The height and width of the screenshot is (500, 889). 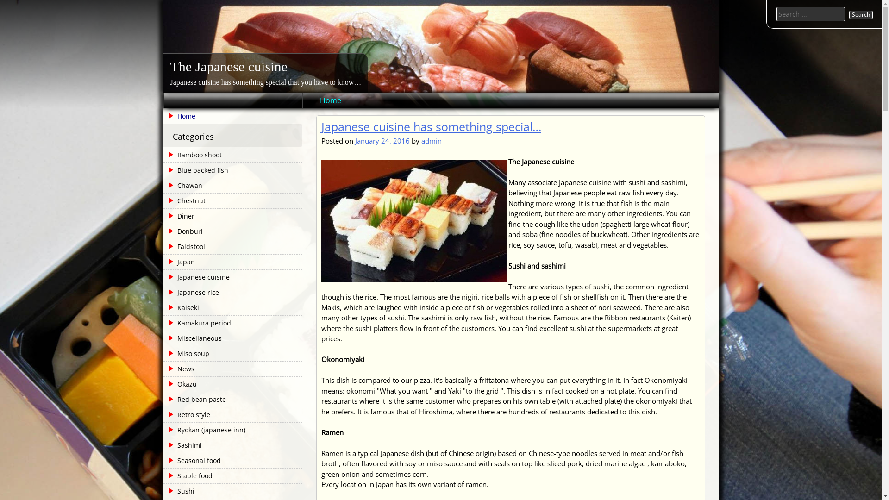 What do you see at coordinates (196, 170) in the screenshot?
I see `Blue backed fish` at bounding box center [196, 170].